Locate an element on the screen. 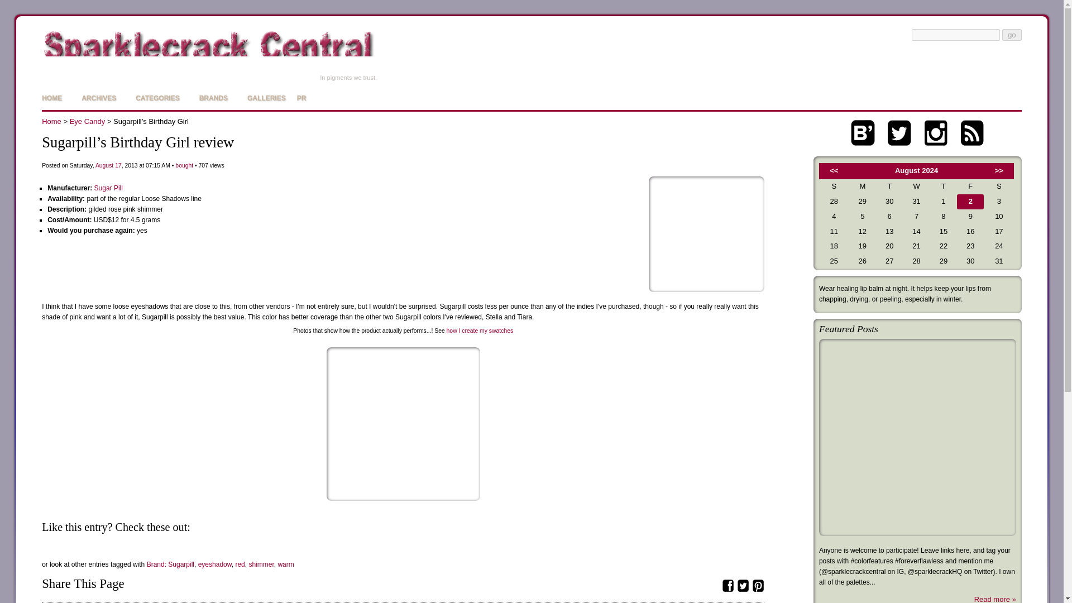 The image size is (1072, 603). CATEGORIES is located at coordinates (153, 98).